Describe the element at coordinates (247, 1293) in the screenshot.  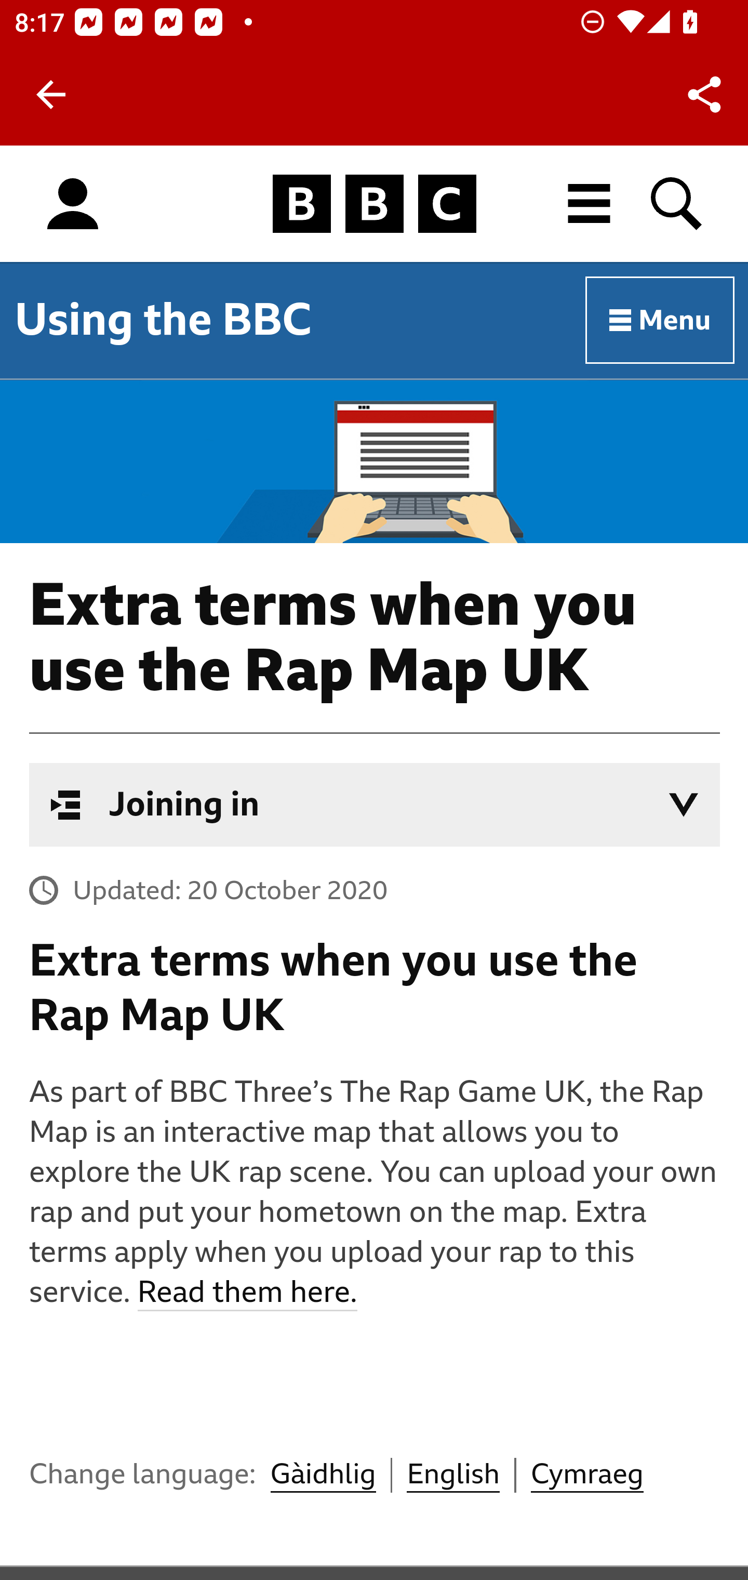
I see `Read them here.` at that location.